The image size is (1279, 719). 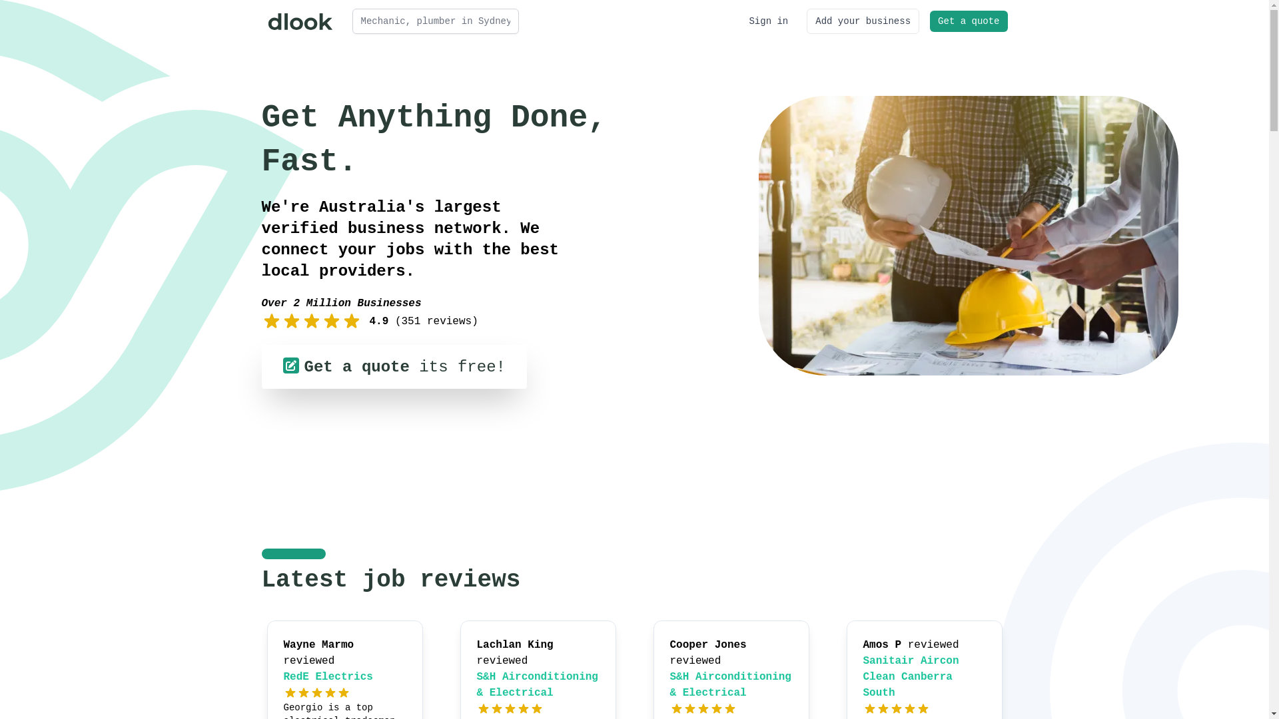 What do you see at coordinates (863, 21) in the screenshot?
I see `Add your business` at bounding box center [863, 21].